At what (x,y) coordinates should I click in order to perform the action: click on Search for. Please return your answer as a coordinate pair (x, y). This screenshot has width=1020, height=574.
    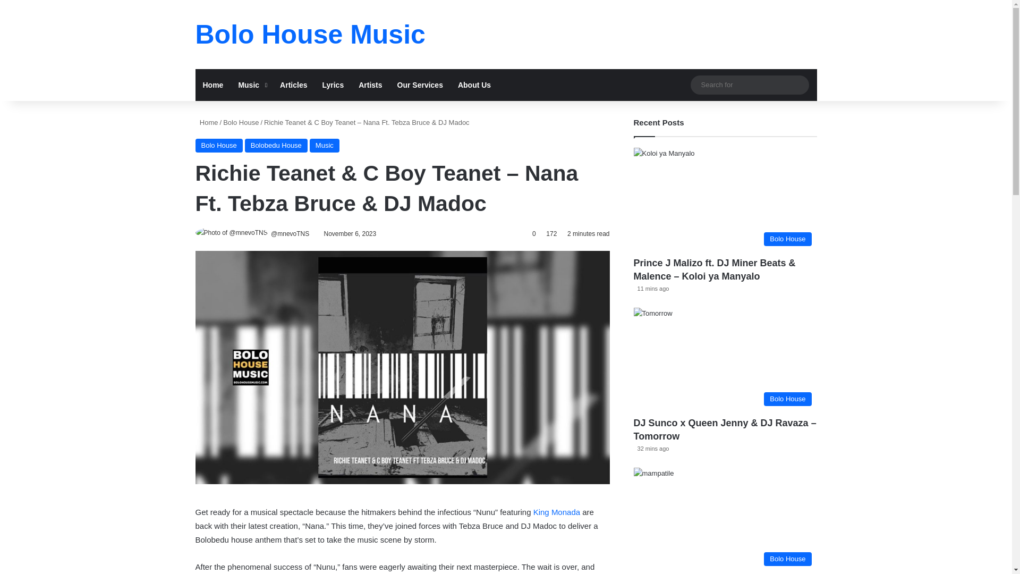
    Looking at the image, I should click on (749, 84).